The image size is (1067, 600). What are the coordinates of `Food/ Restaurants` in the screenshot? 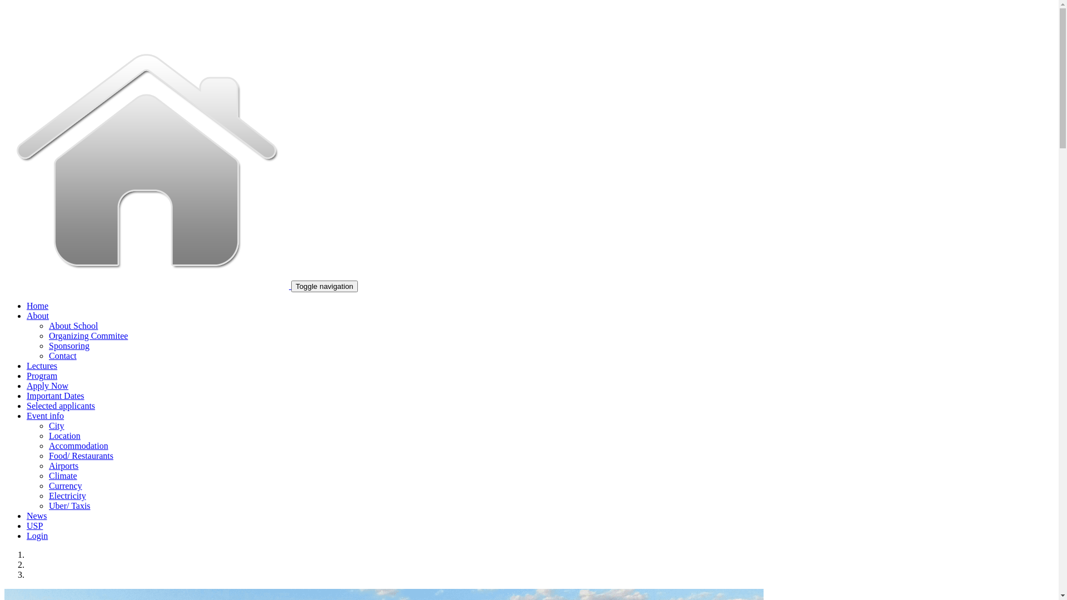 It's located at (81, 456).